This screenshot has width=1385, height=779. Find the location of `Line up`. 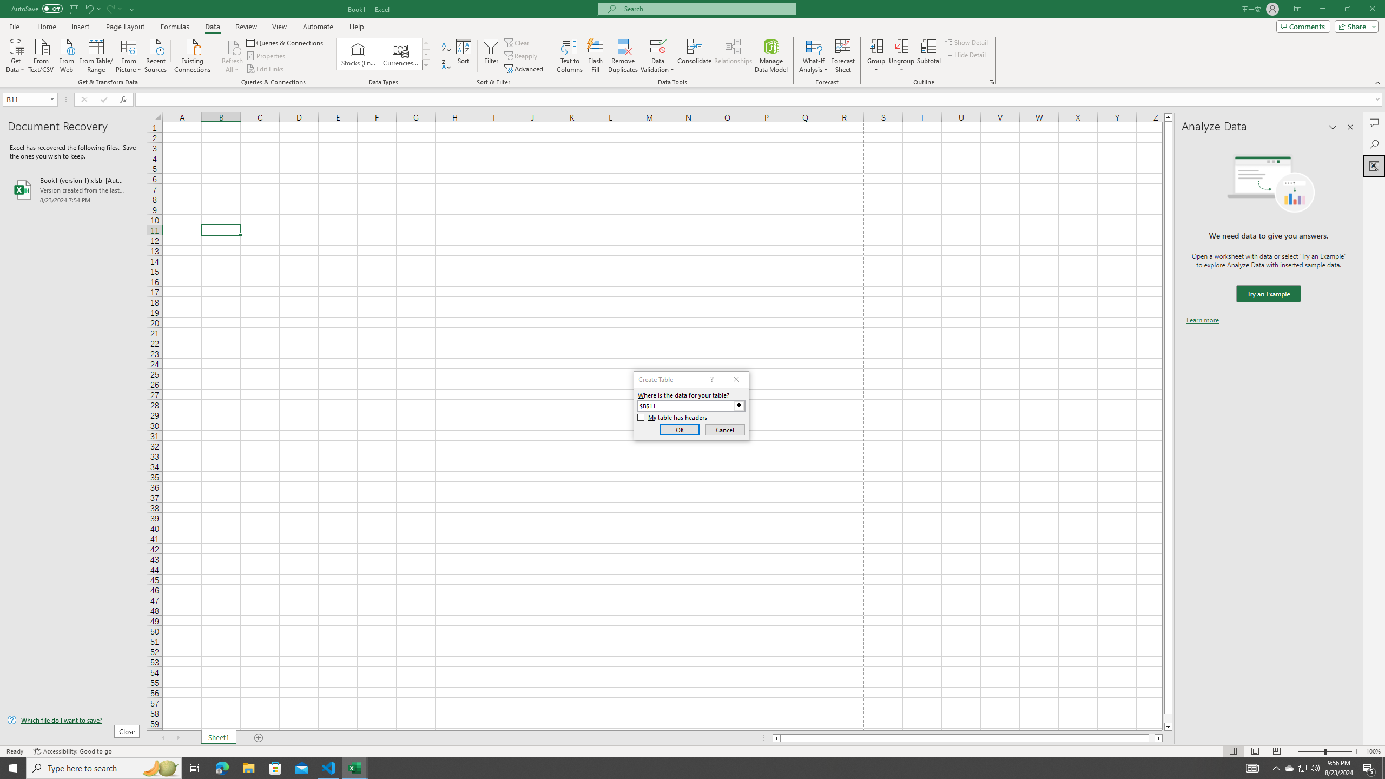

Line up is located at coordinates (1168, 117).